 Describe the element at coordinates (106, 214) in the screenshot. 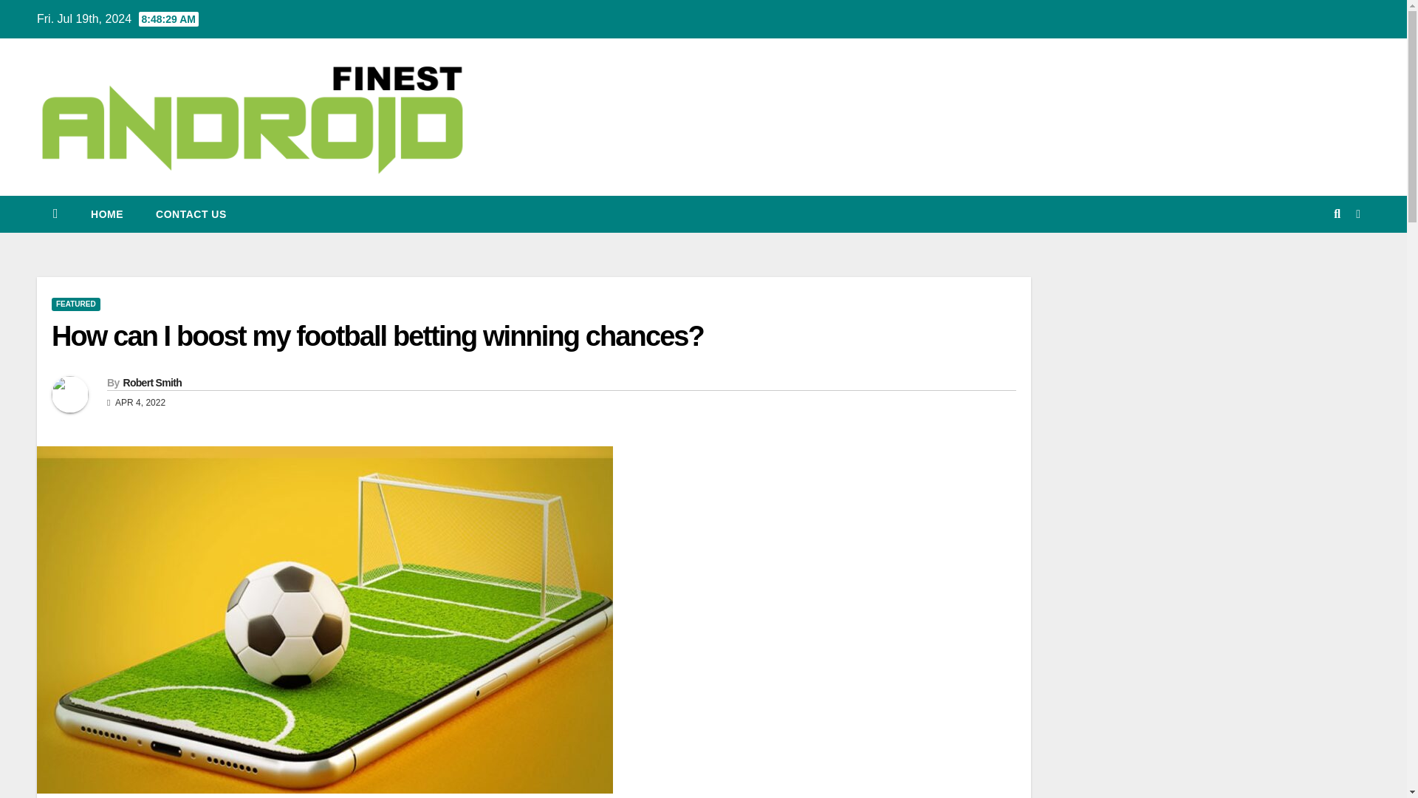

I see `HOME` at that location.